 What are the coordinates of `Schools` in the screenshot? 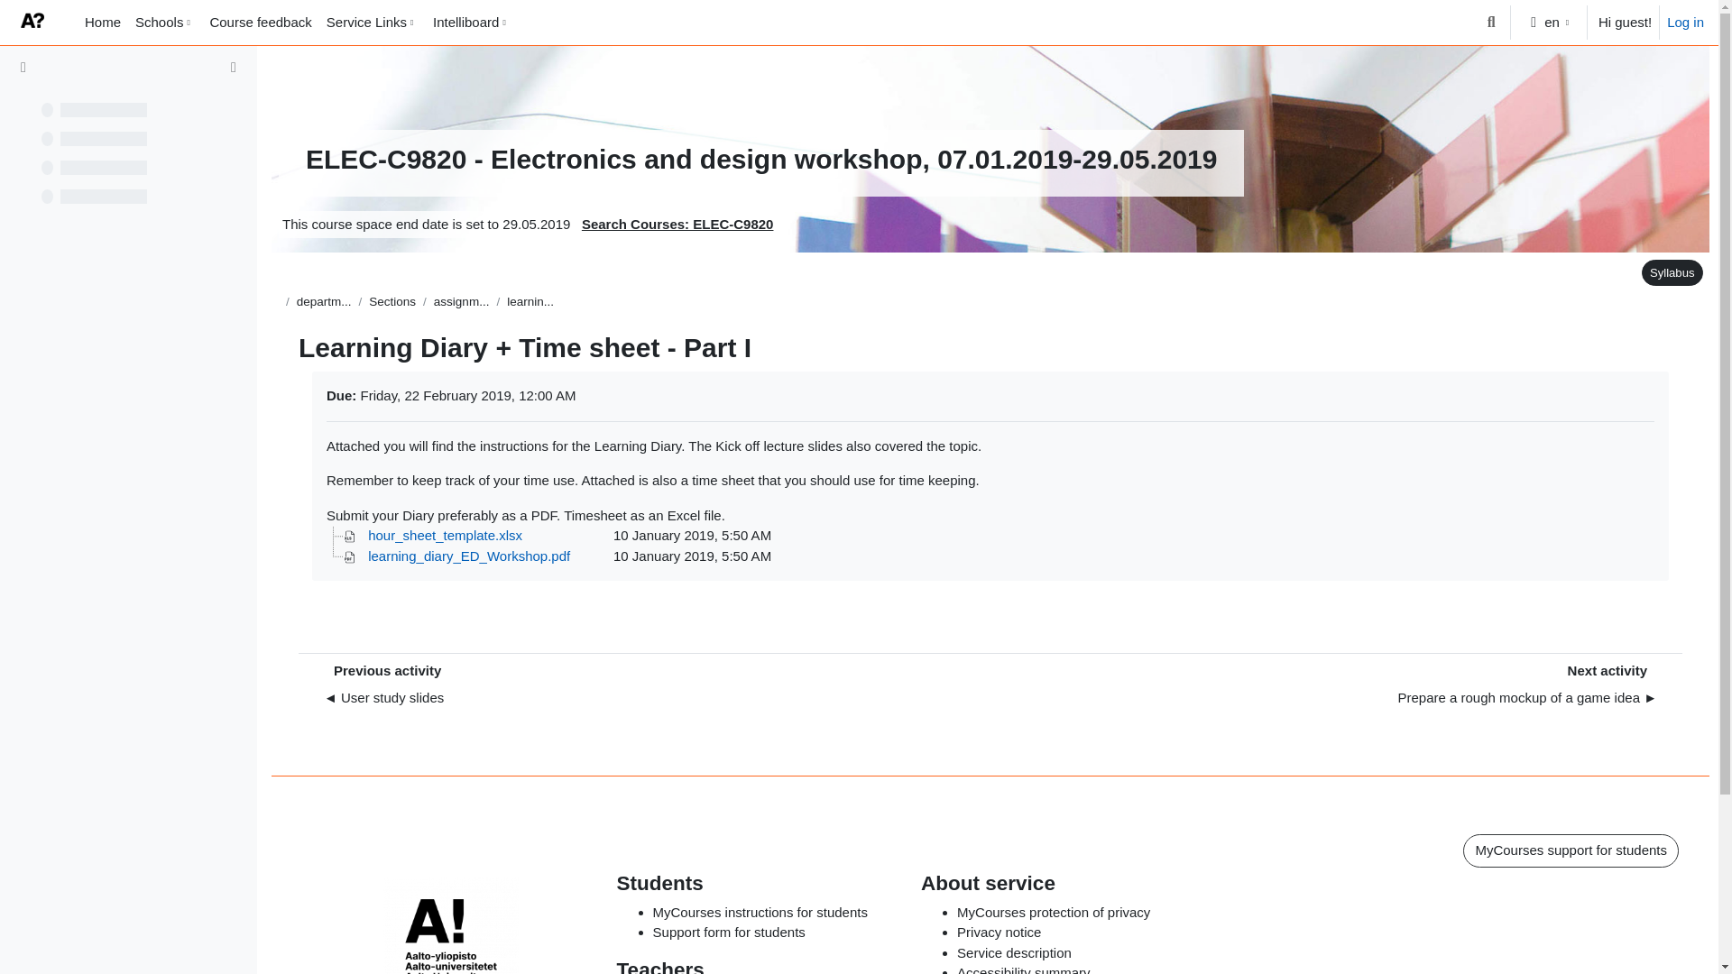 It's located at (165, 22).